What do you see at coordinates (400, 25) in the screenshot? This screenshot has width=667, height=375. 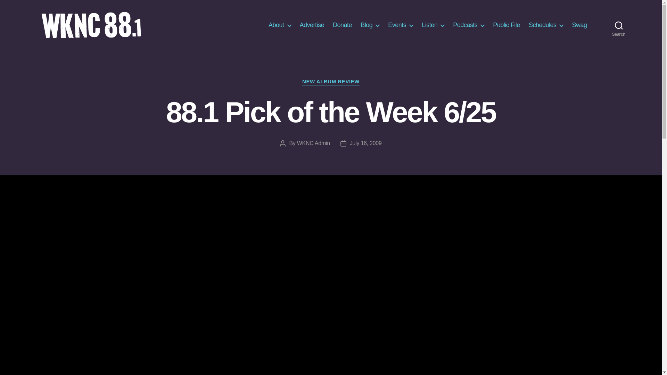 I see `Events` at bounding box center [400, 25].